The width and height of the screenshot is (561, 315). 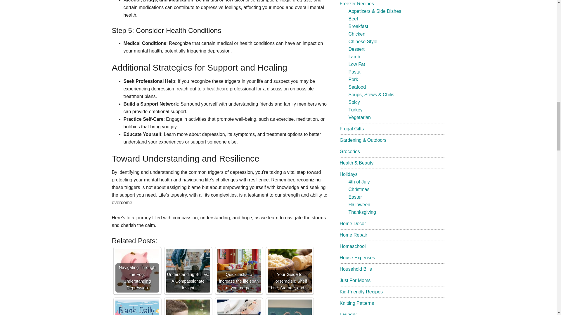 I want to click on Navigating Health Supplements: A Must-Share with Your Doctor, so click(x=238, y=307).